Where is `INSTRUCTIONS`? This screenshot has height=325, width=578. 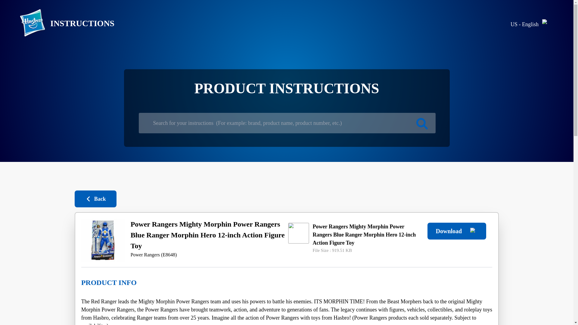 INSTRUCTIONS is located at coordinates (62, 23).